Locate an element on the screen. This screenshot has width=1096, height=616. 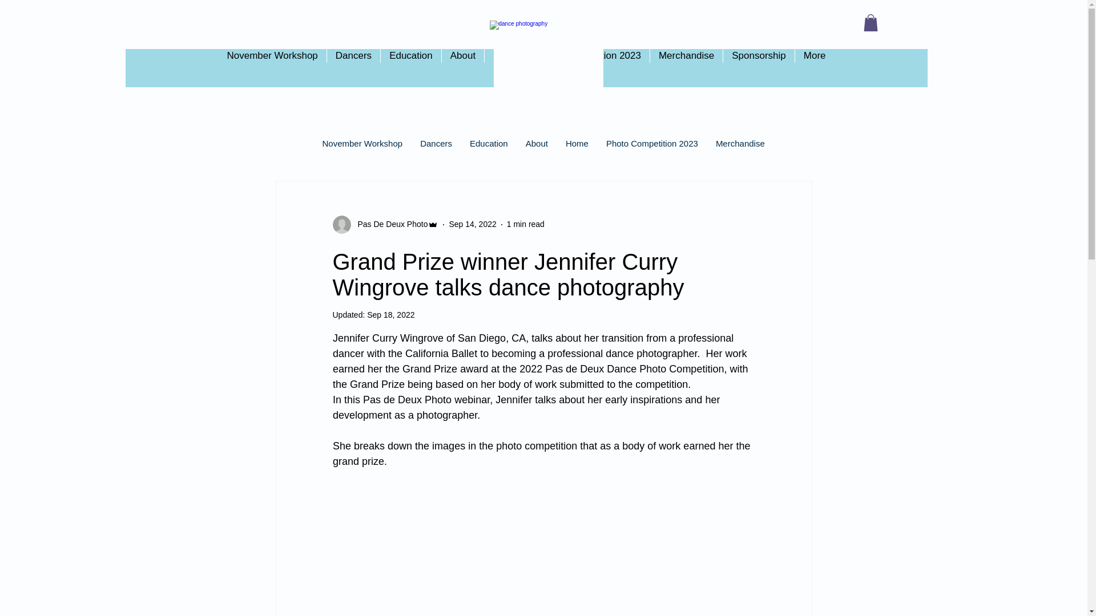
1 min read is located at coordinates (525, 224).